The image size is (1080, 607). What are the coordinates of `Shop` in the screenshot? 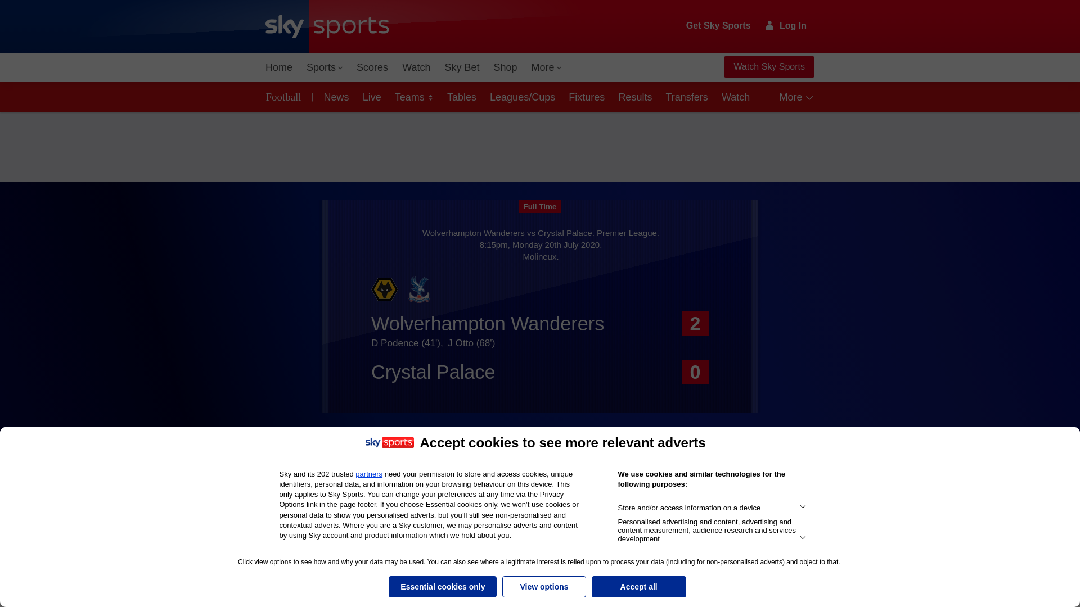 It's located at (505, 67).